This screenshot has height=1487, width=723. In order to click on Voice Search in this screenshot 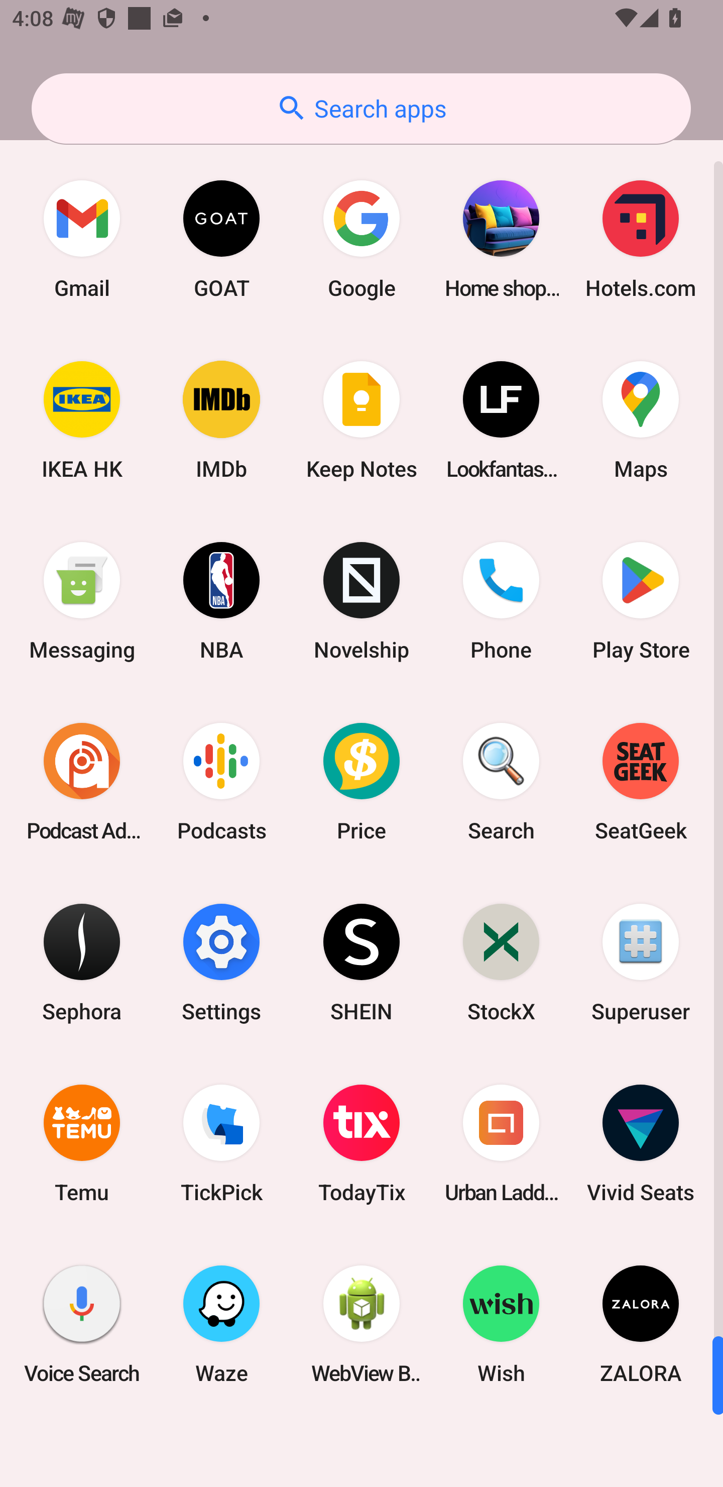, I will do `click(82, 1324)`.